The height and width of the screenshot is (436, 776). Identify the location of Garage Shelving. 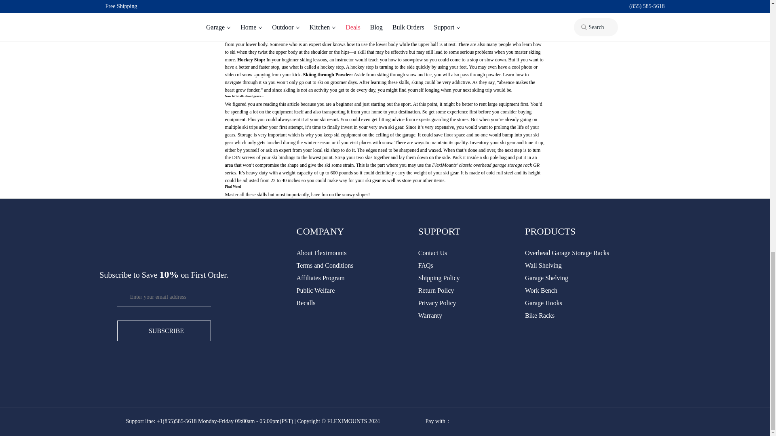
(546, 278).